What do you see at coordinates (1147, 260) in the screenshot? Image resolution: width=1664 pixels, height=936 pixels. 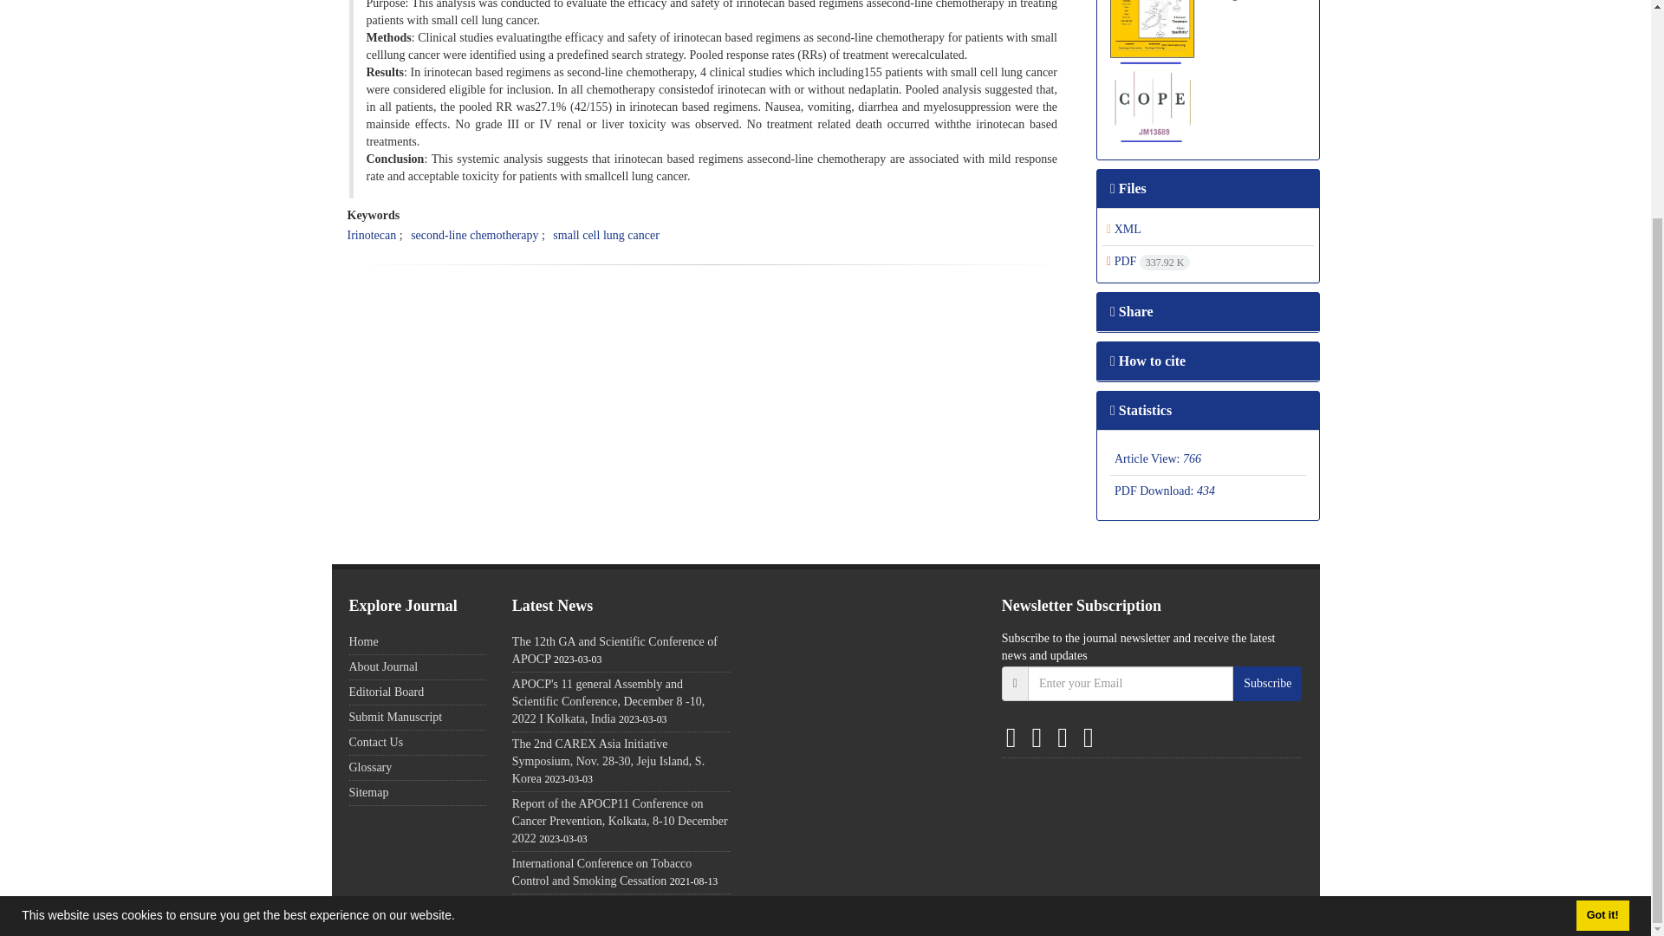 I see `PDF 337.92 K` at bounding box center [1147, 260].